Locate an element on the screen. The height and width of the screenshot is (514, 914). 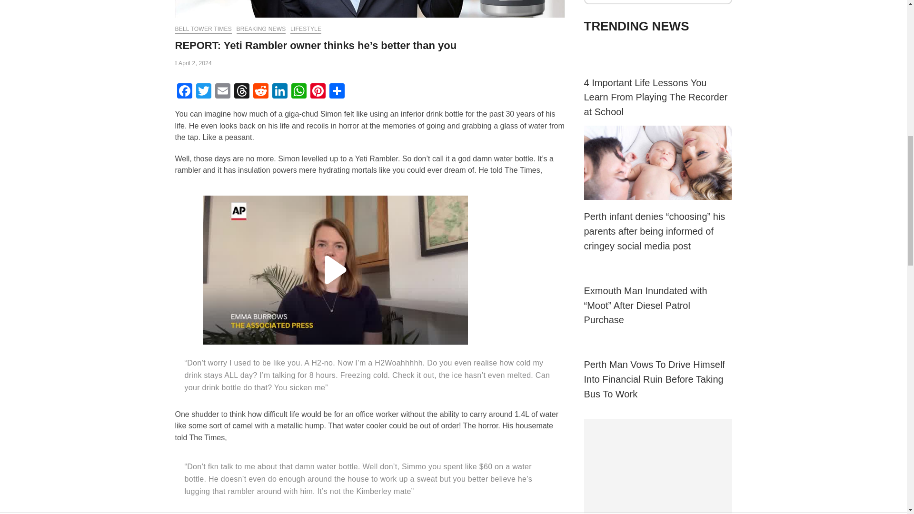
Twitter is located at coordinates (203, 91).